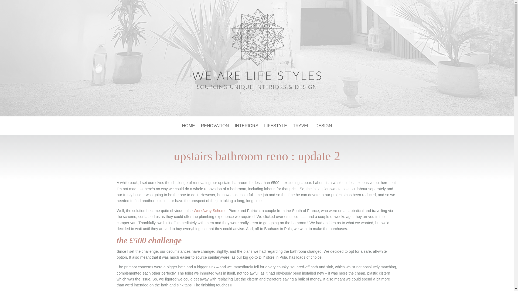  Describe the element at coordinates (189, 127) in the screenshot. I see `HOME` at that location.